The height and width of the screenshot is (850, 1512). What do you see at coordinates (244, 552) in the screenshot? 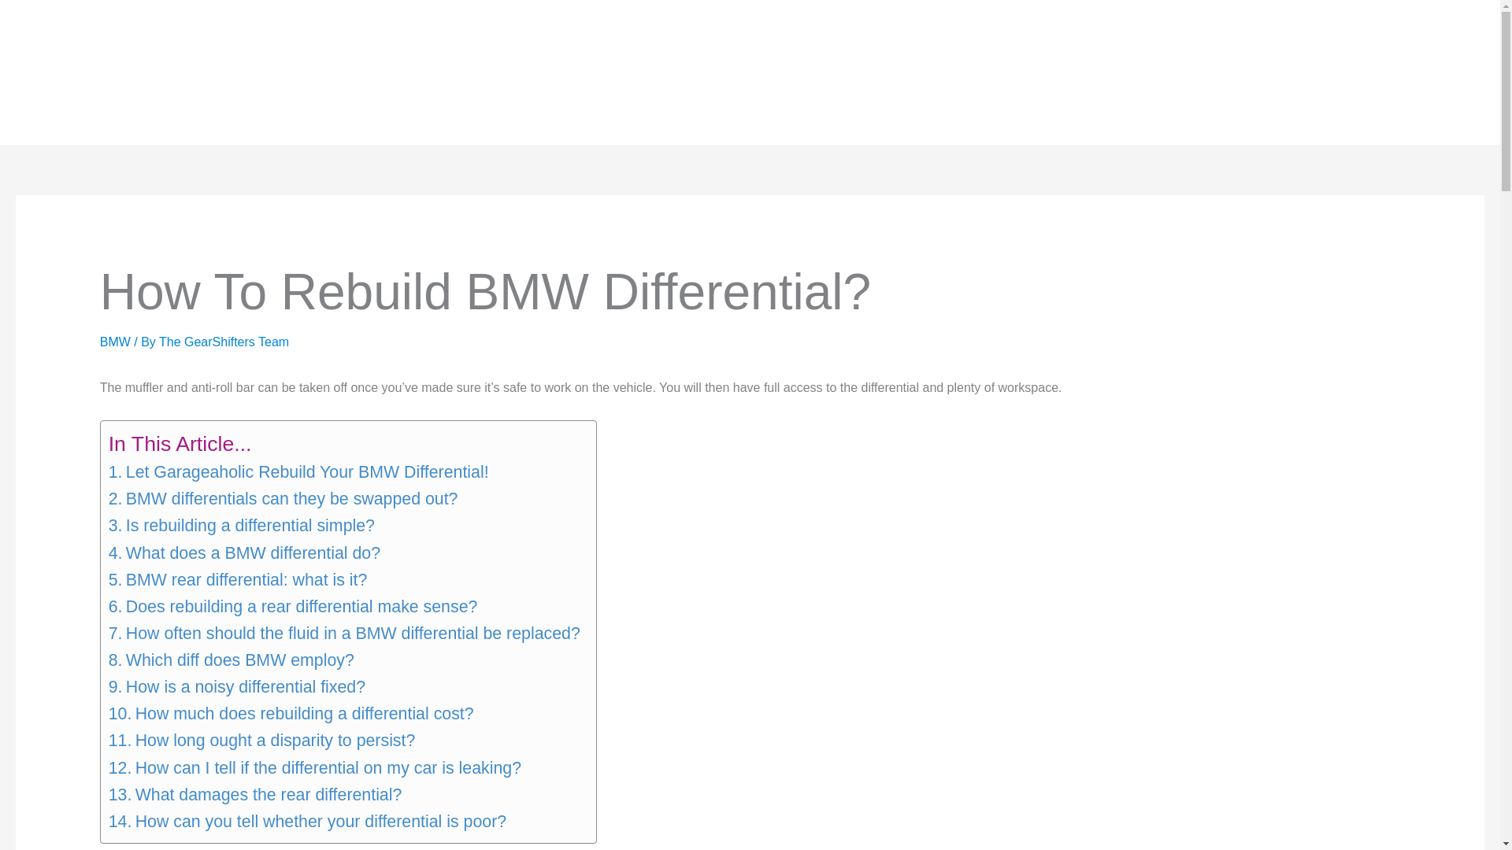
I see `What does a BMW differential do?` at bounding box center [244, 552].